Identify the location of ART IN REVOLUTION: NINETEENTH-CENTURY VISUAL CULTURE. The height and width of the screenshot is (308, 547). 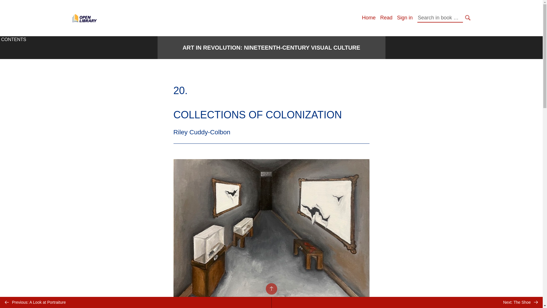
(272, 48).